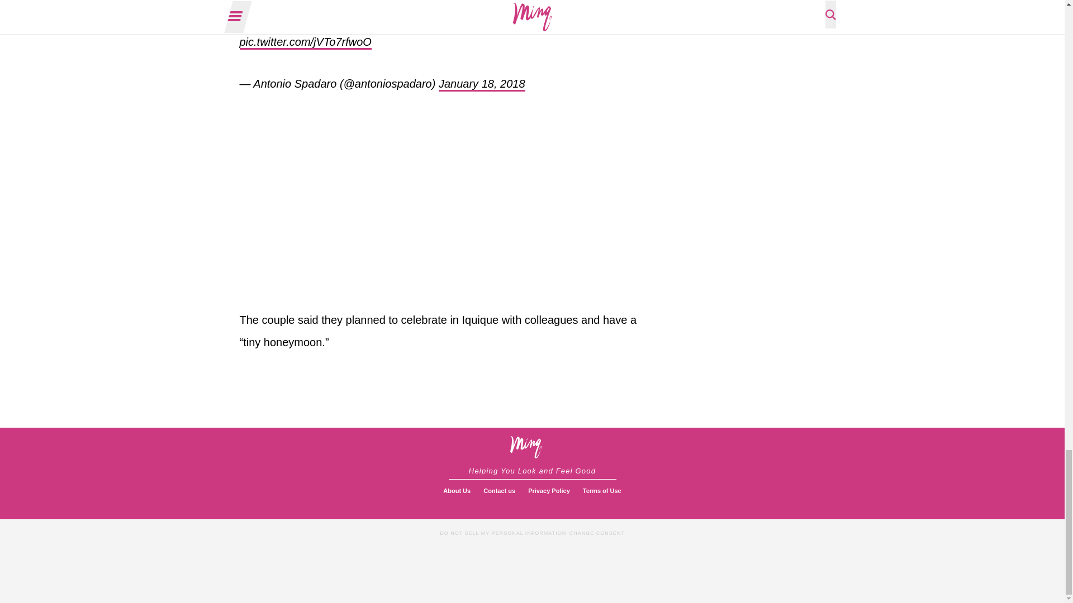  I want to click on Contact us, so click(498, 490).